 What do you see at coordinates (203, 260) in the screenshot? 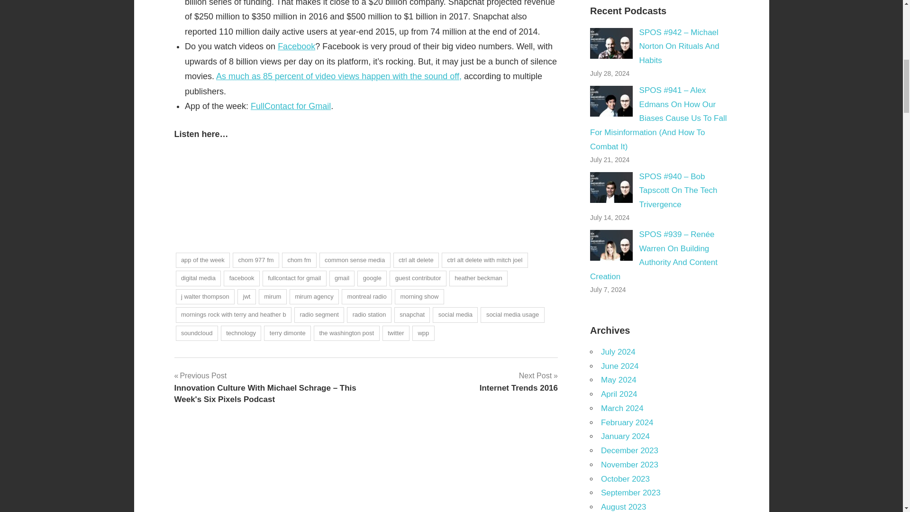
I see `app of the week` at bounding box center [203, 260].